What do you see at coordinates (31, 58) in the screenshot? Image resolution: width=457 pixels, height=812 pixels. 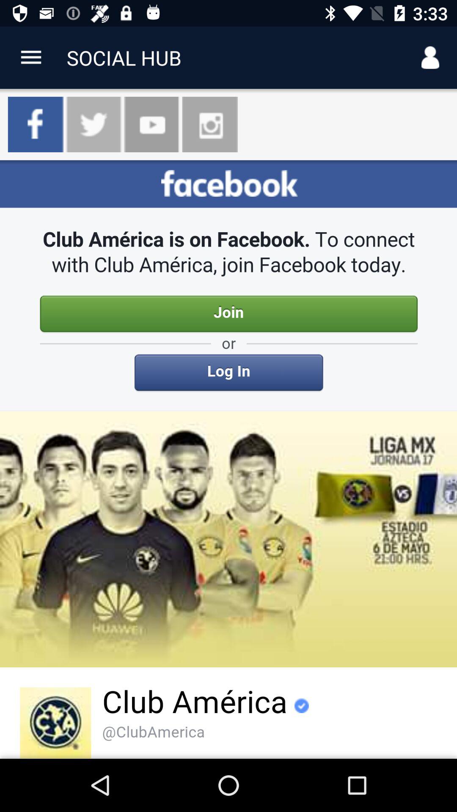 I see `menu` at bounding box center [31, 58].